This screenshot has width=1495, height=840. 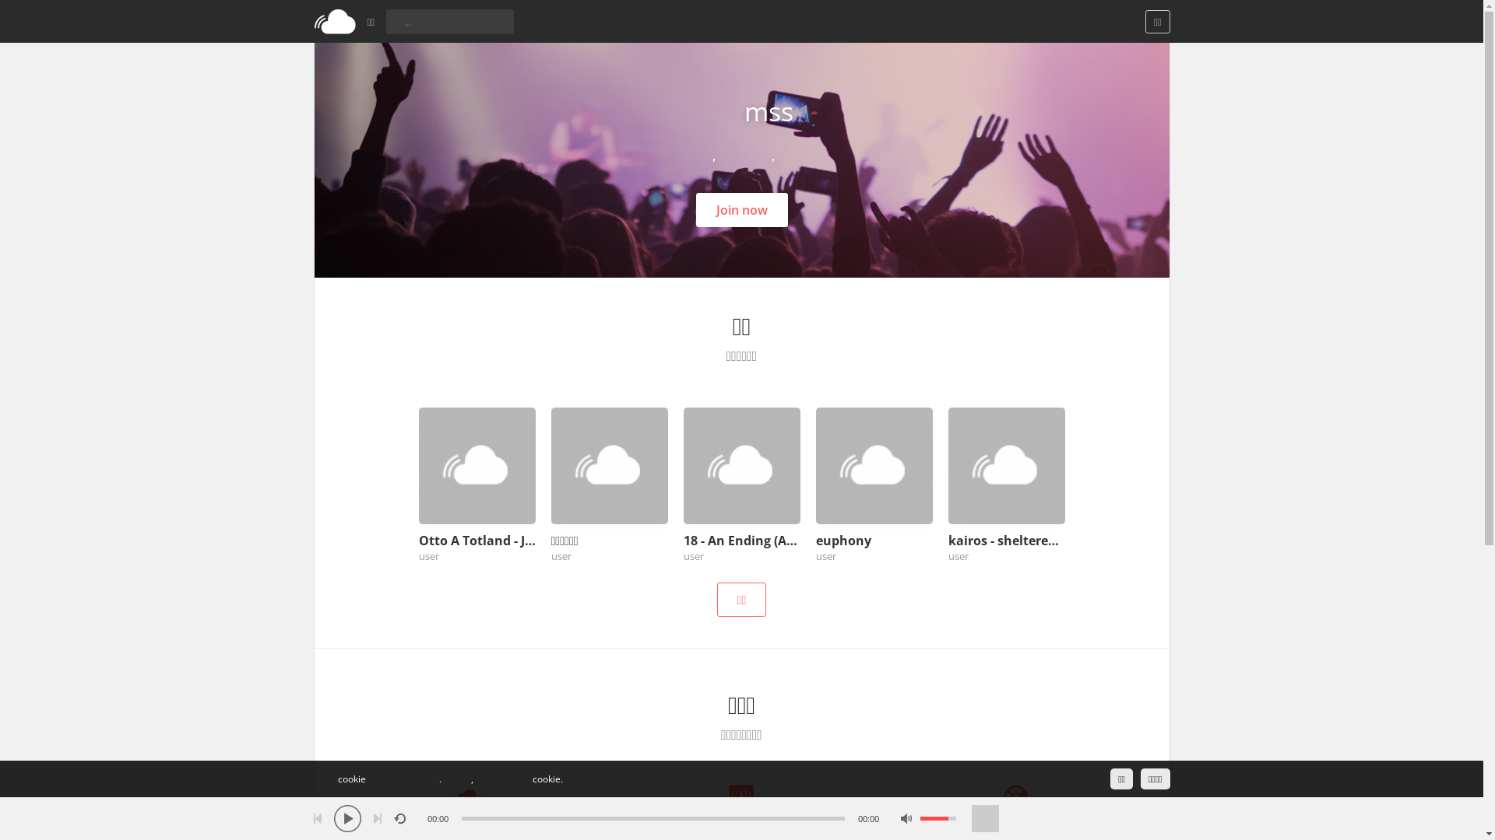 I want to click on user, so click(x=826, y=556).